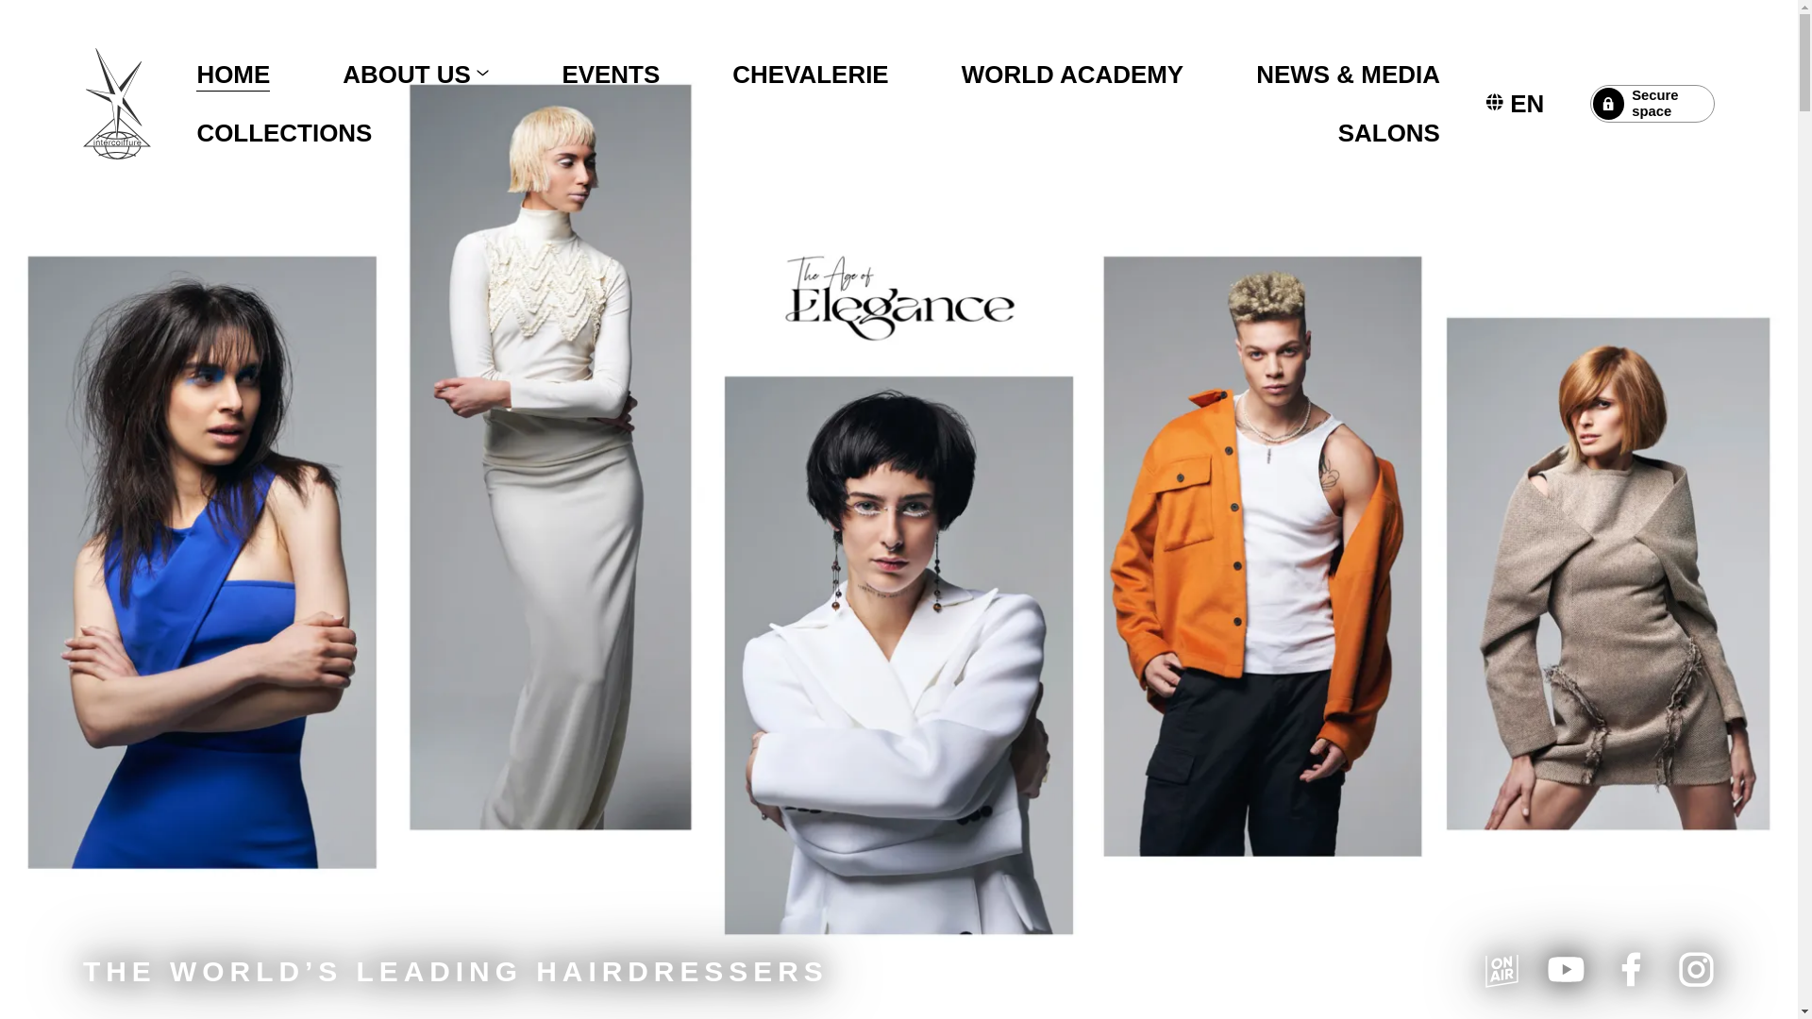 The image size is (1812, 1019). Describe the element at coordinates (1389, 132) in the screenshot. I see `SALONS` at that location.